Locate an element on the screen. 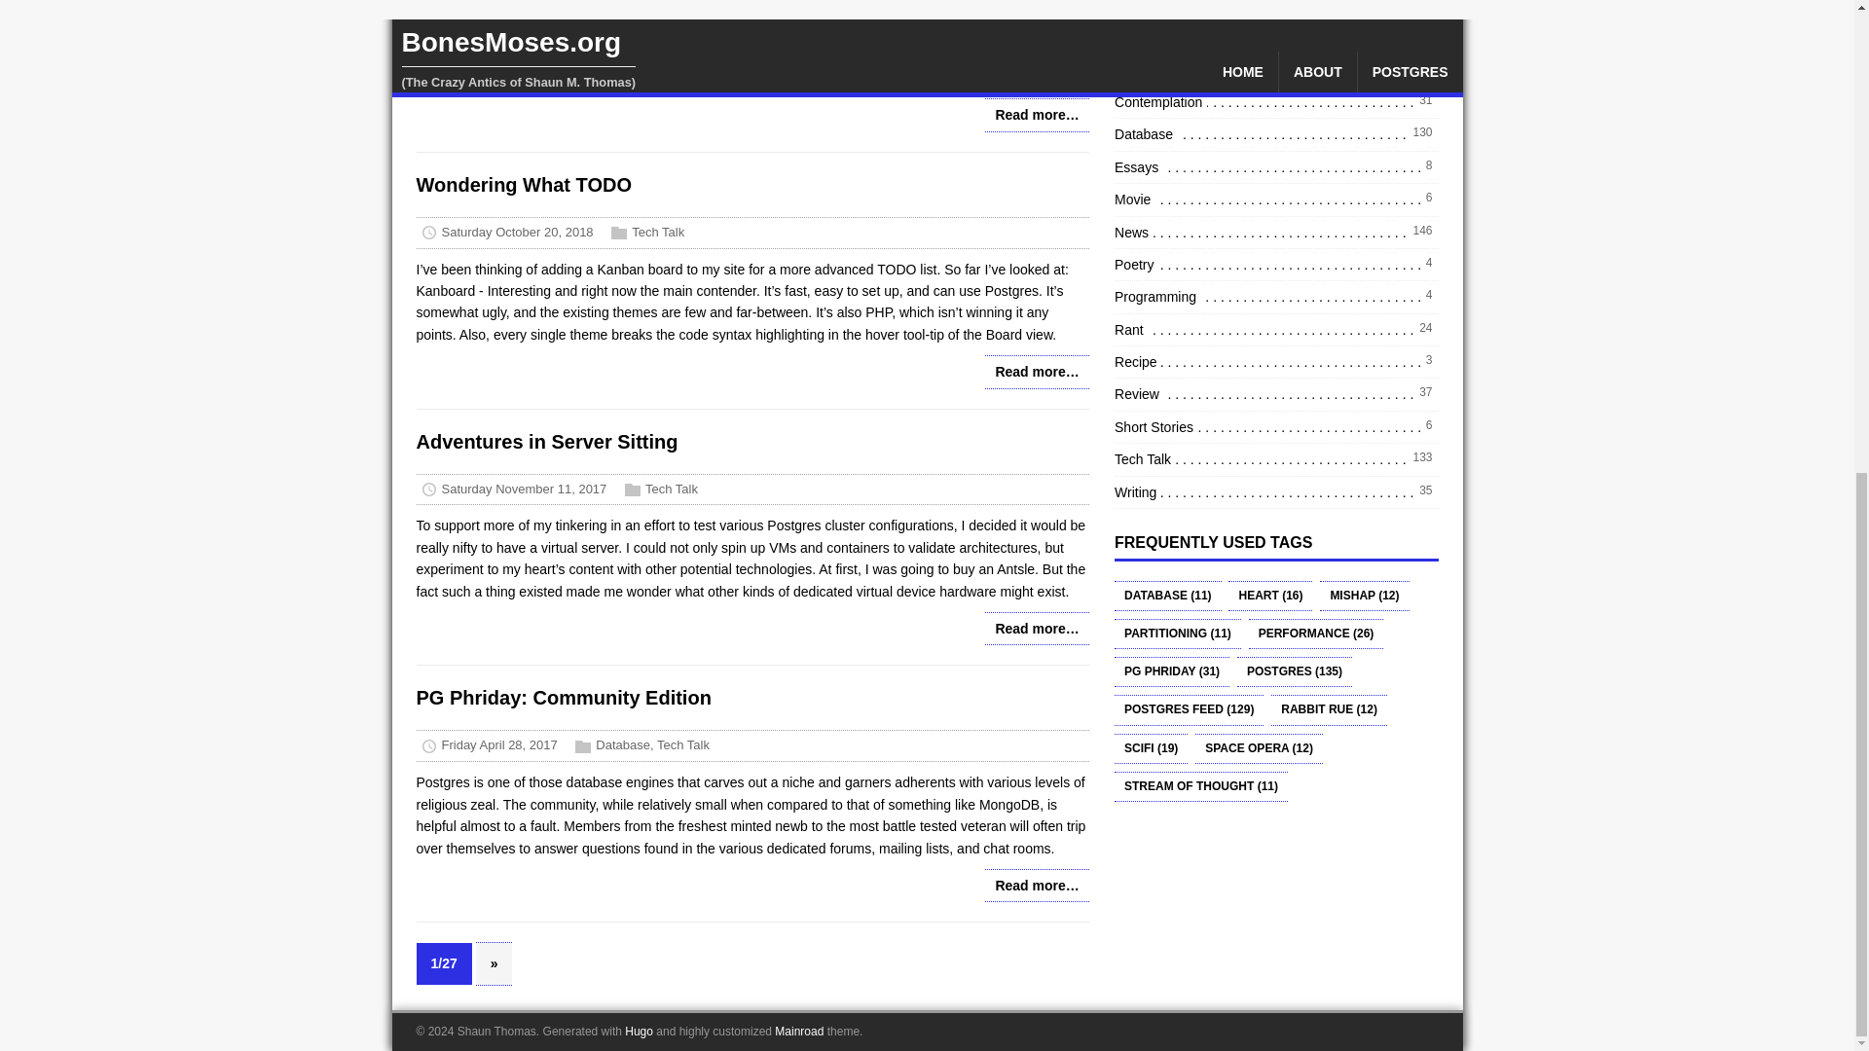 Image resolution: width=1869 pixels, height=1051 pixels. Contemplation is located at coordinates (1160, 101).